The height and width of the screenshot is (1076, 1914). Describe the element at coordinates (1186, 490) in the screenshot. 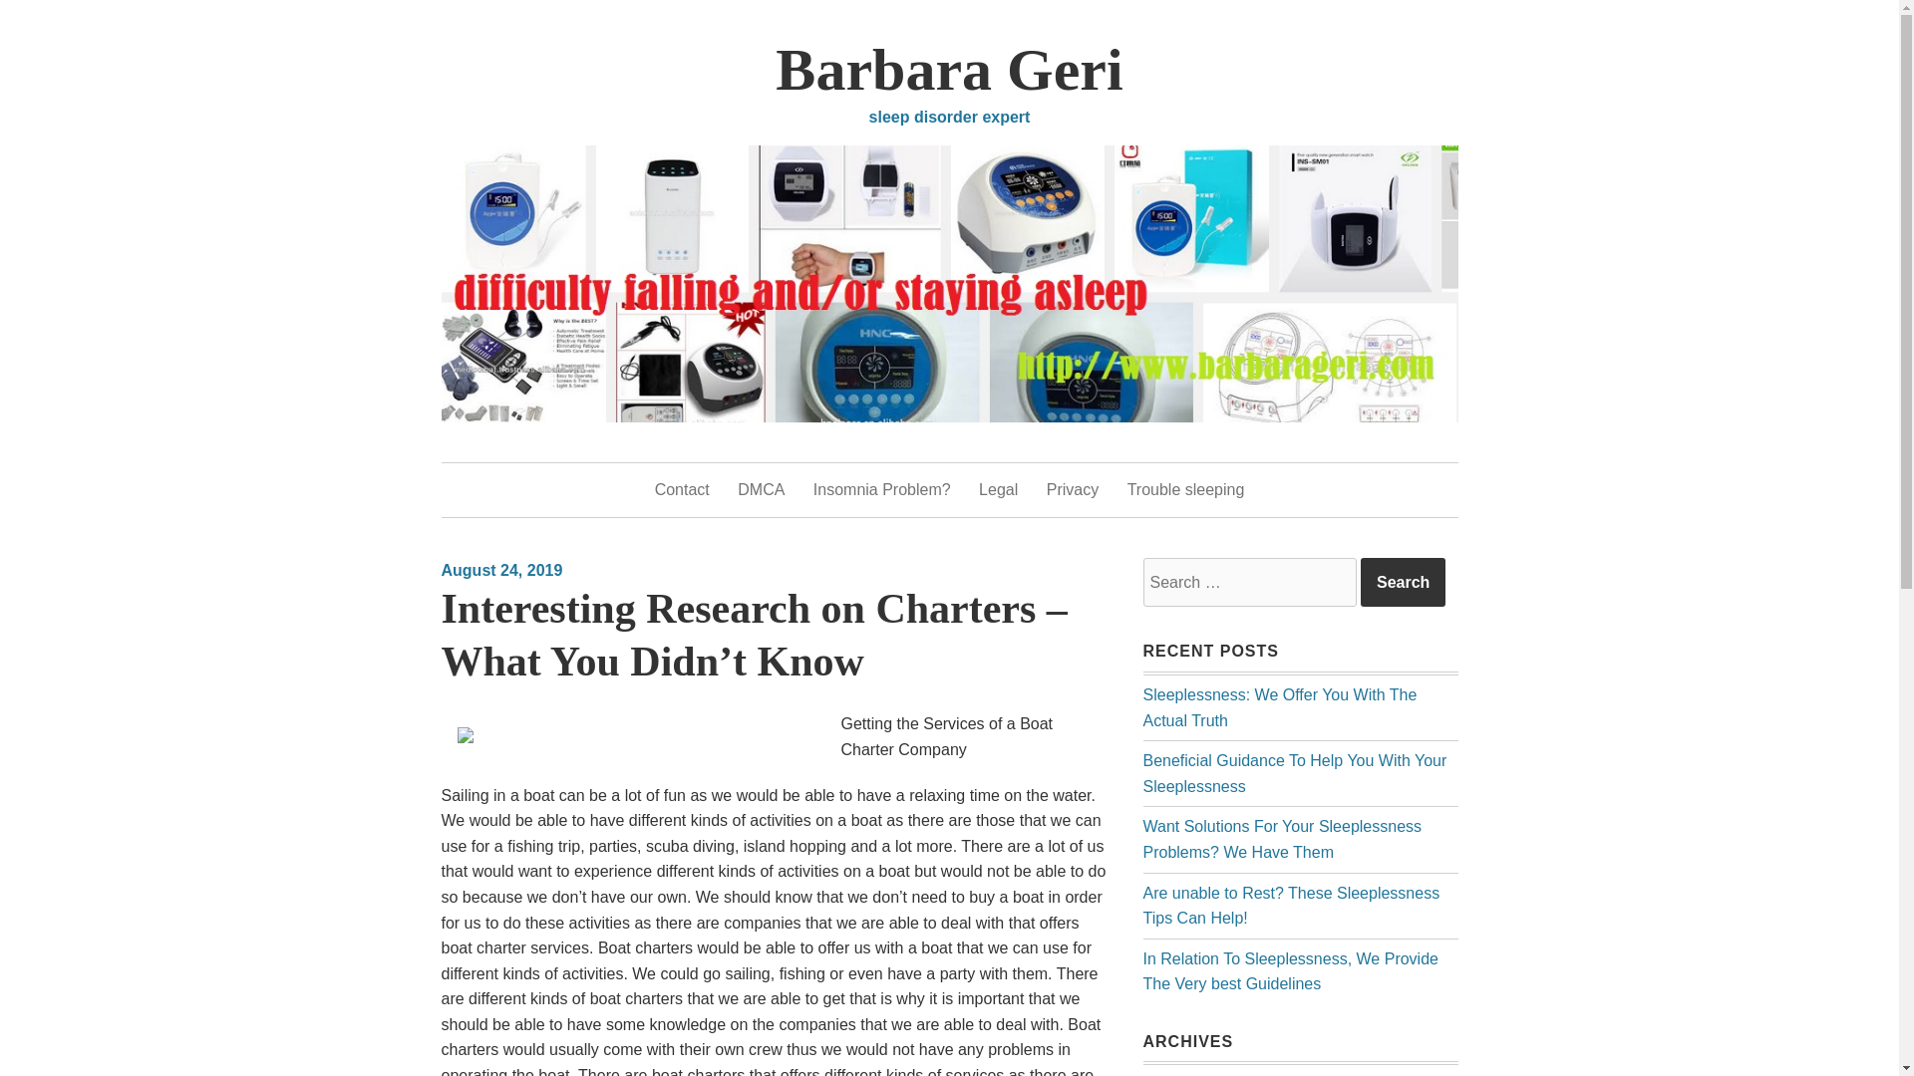

I see `Trouble sleeping` at that location.